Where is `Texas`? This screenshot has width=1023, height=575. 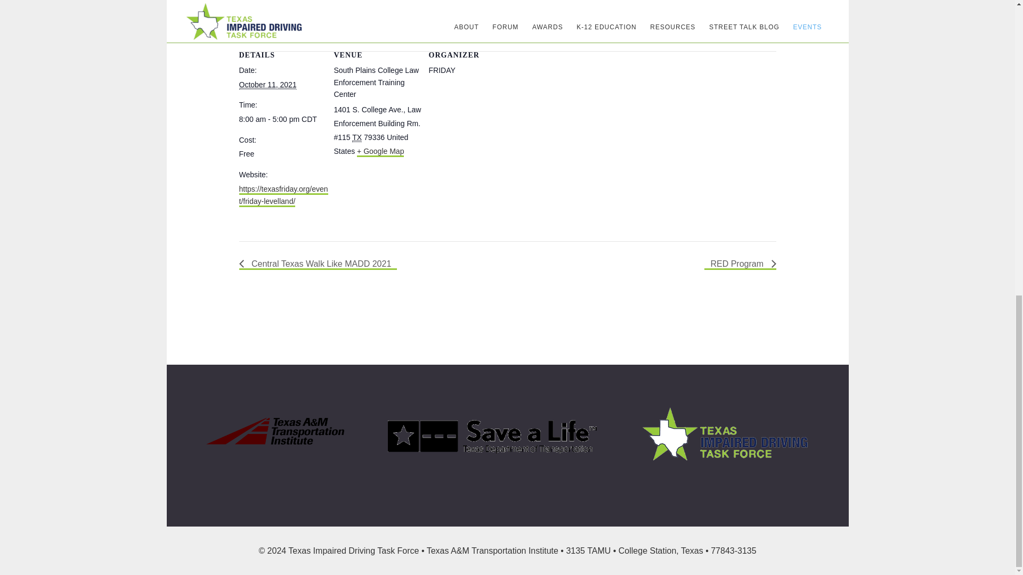 Texas is located at coordinates (357, 137).